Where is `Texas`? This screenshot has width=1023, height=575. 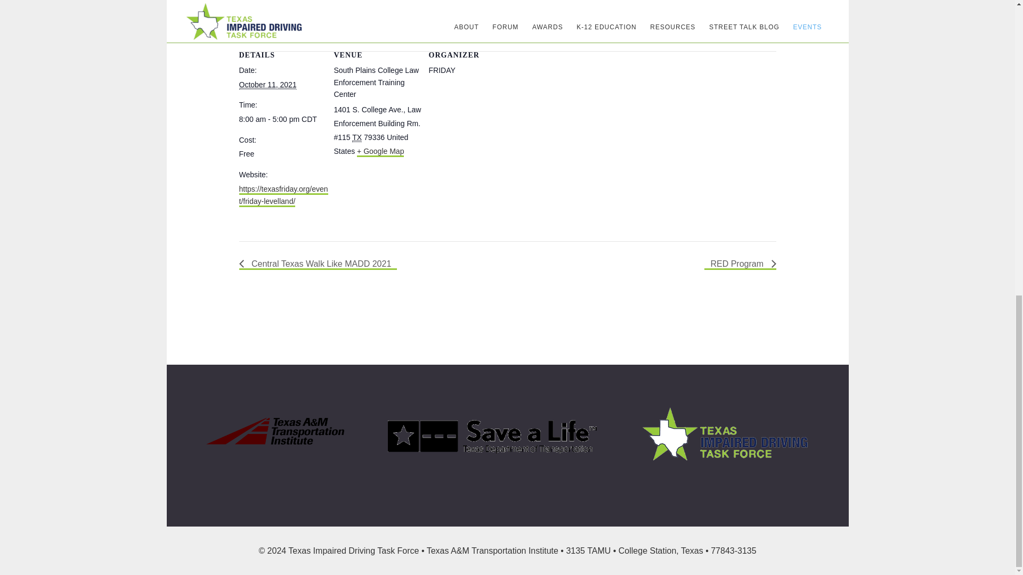 Texas is located at coordinates (357, 137).